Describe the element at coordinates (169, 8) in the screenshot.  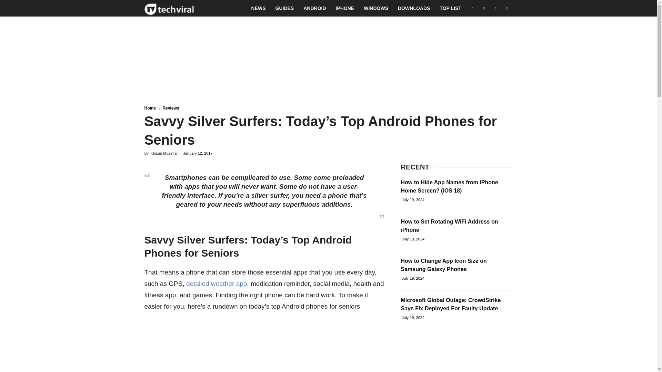
I see `Tech Viral` at that location.